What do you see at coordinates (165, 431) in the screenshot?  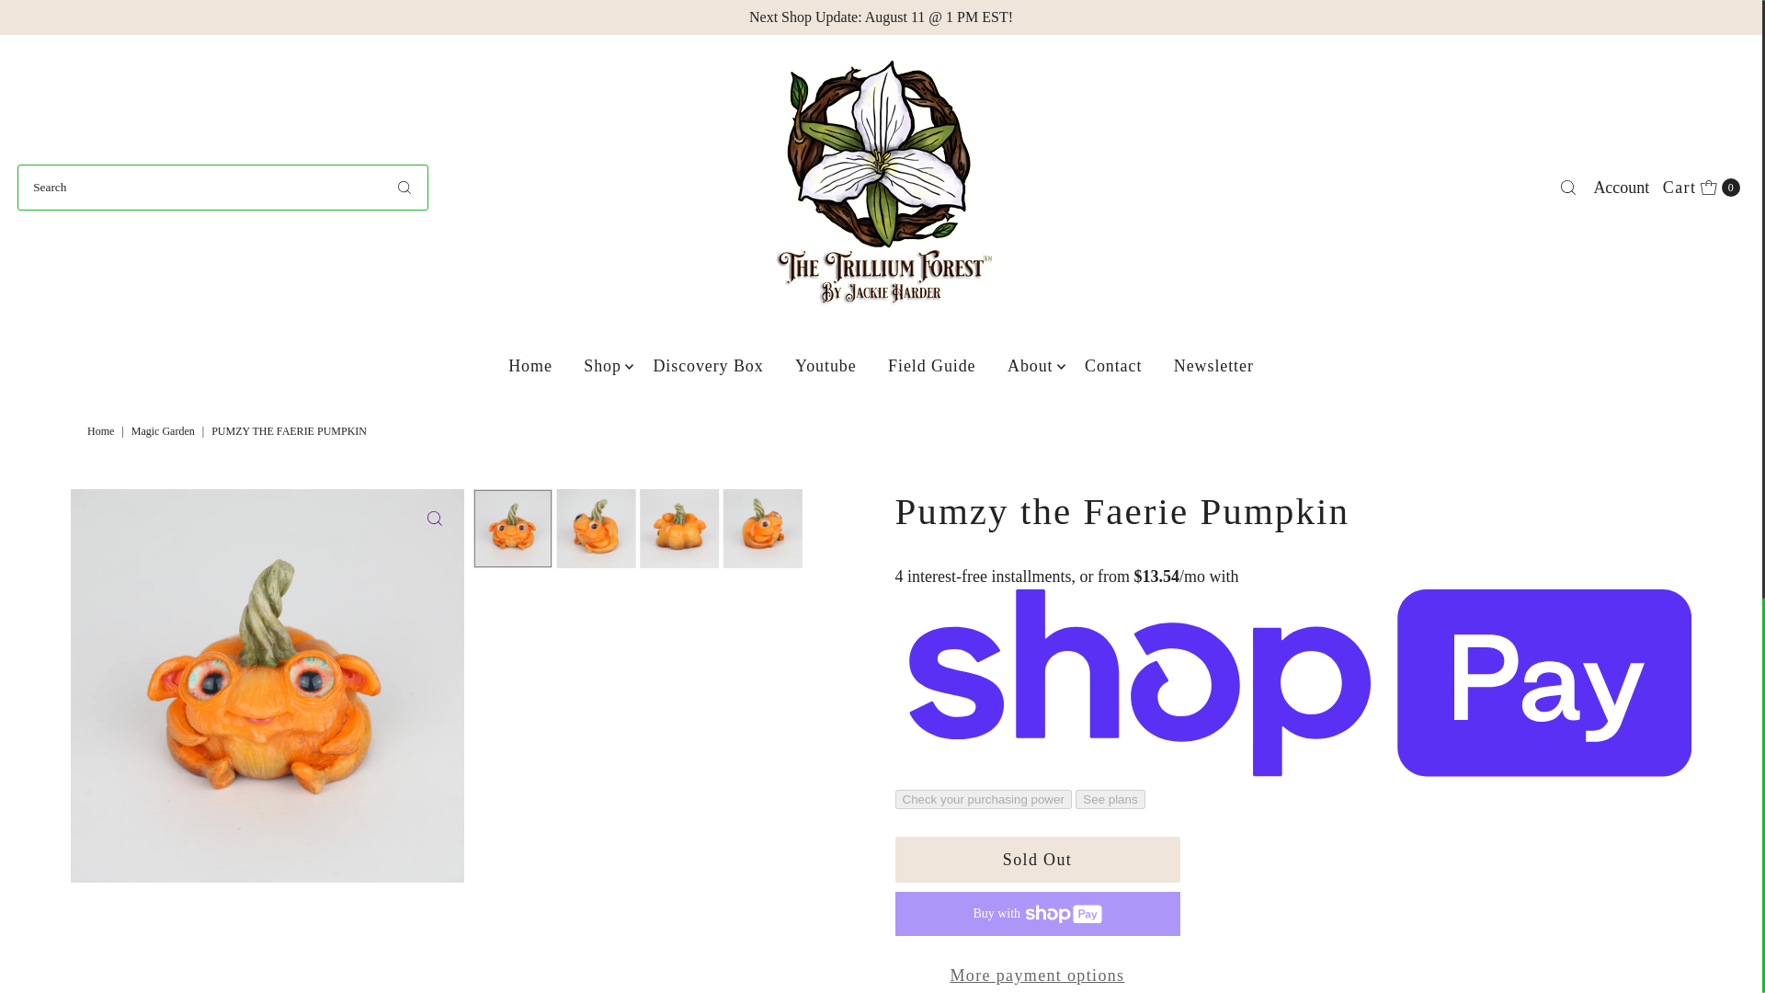 I see `Magic Garden` at bounding box center [165, 431].